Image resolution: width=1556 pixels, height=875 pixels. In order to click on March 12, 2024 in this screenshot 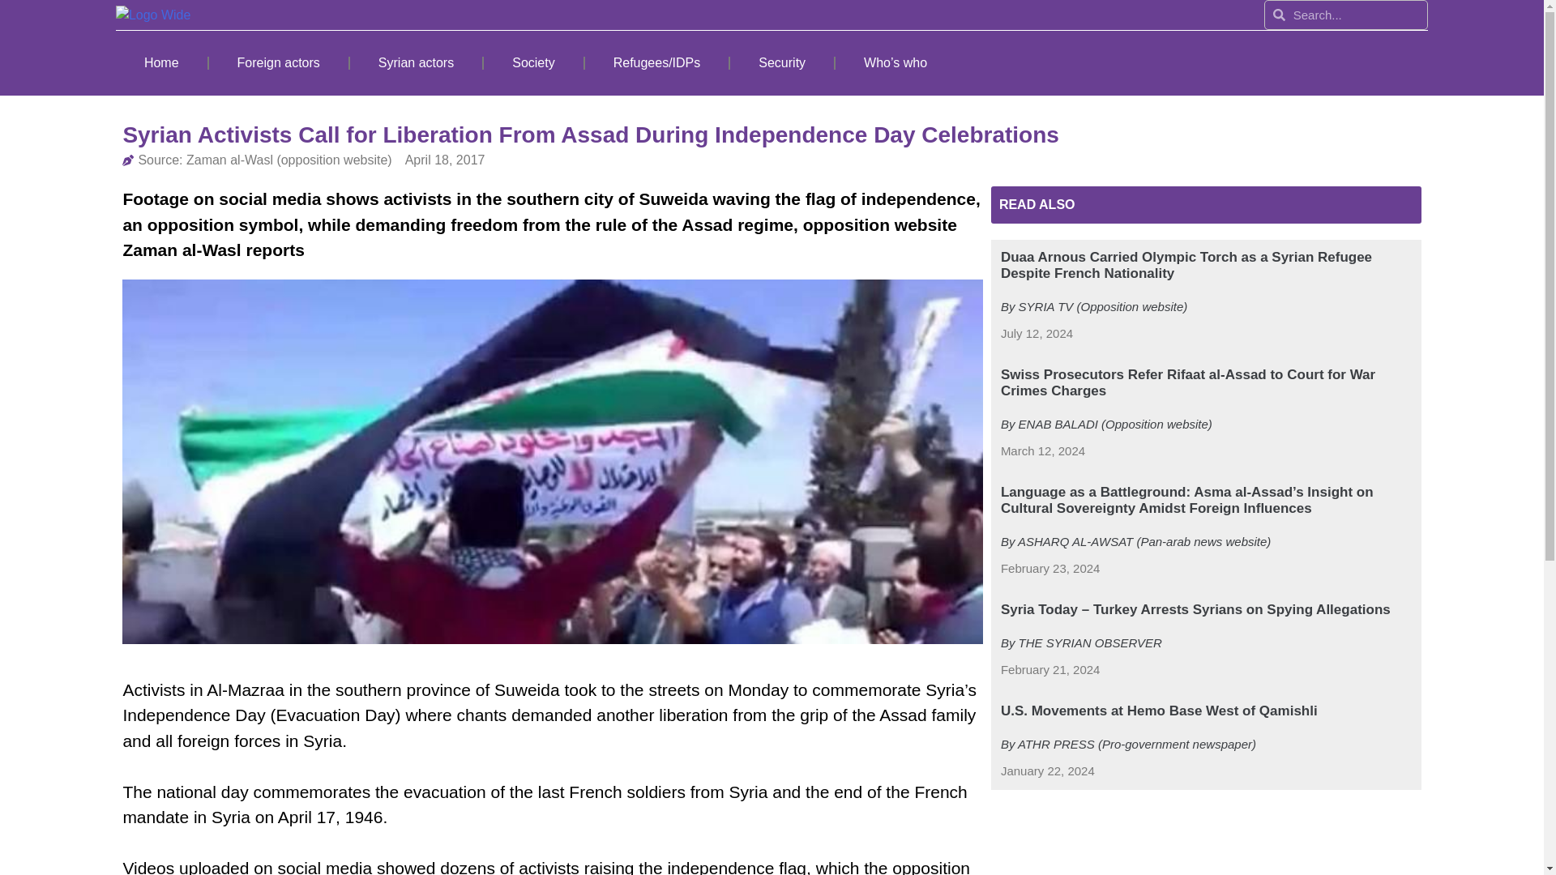, I will do `click(1042, 452)`.